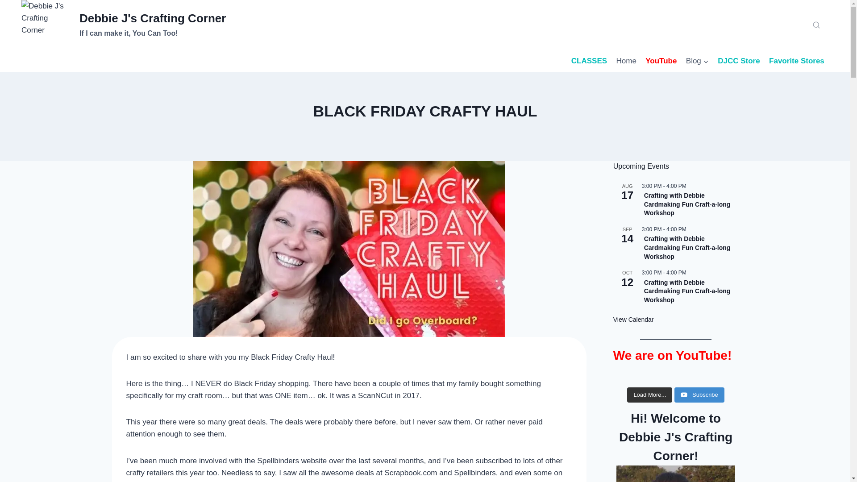  Describe the element at coordinates (124, 25) in the screenshot. I see `Crafting with Debbie Cardmaking Fun Craft-a-long Workshop` at that location.